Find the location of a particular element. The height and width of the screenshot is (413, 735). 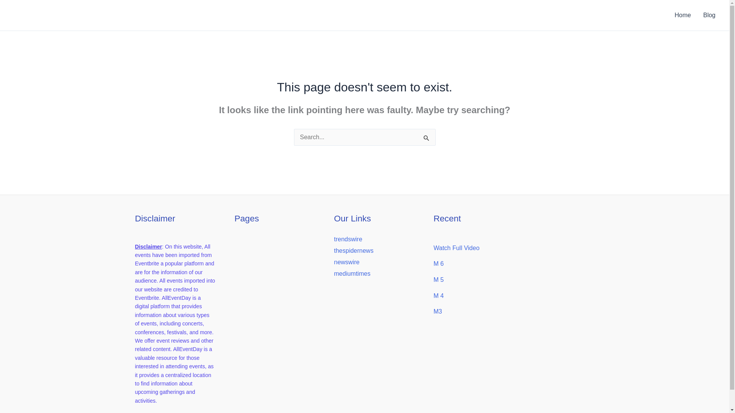

M 4 is located at coordinates (439, 295).